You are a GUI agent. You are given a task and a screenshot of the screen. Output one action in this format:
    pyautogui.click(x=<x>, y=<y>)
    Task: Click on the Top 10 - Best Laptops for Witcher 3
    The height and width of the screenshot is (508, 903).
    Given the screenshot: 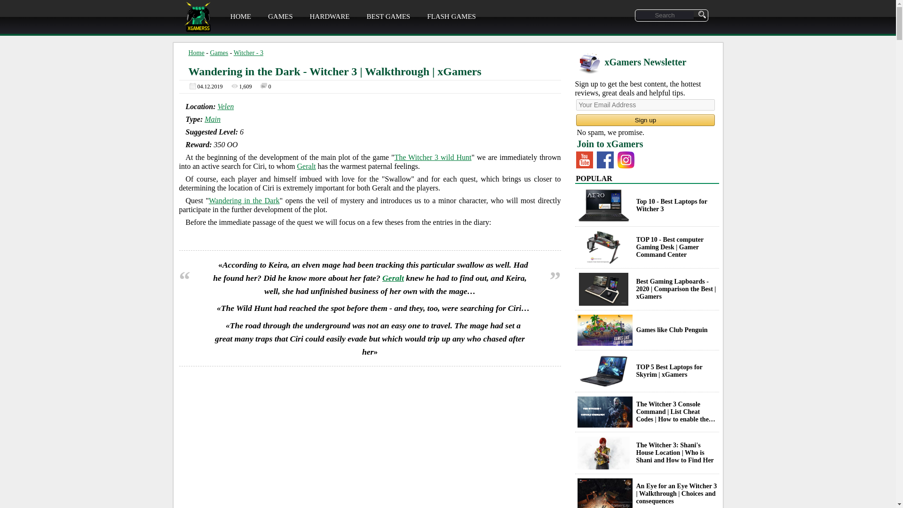 What is the action you would take?
    pyautogui.click(x=603, y=205)
    